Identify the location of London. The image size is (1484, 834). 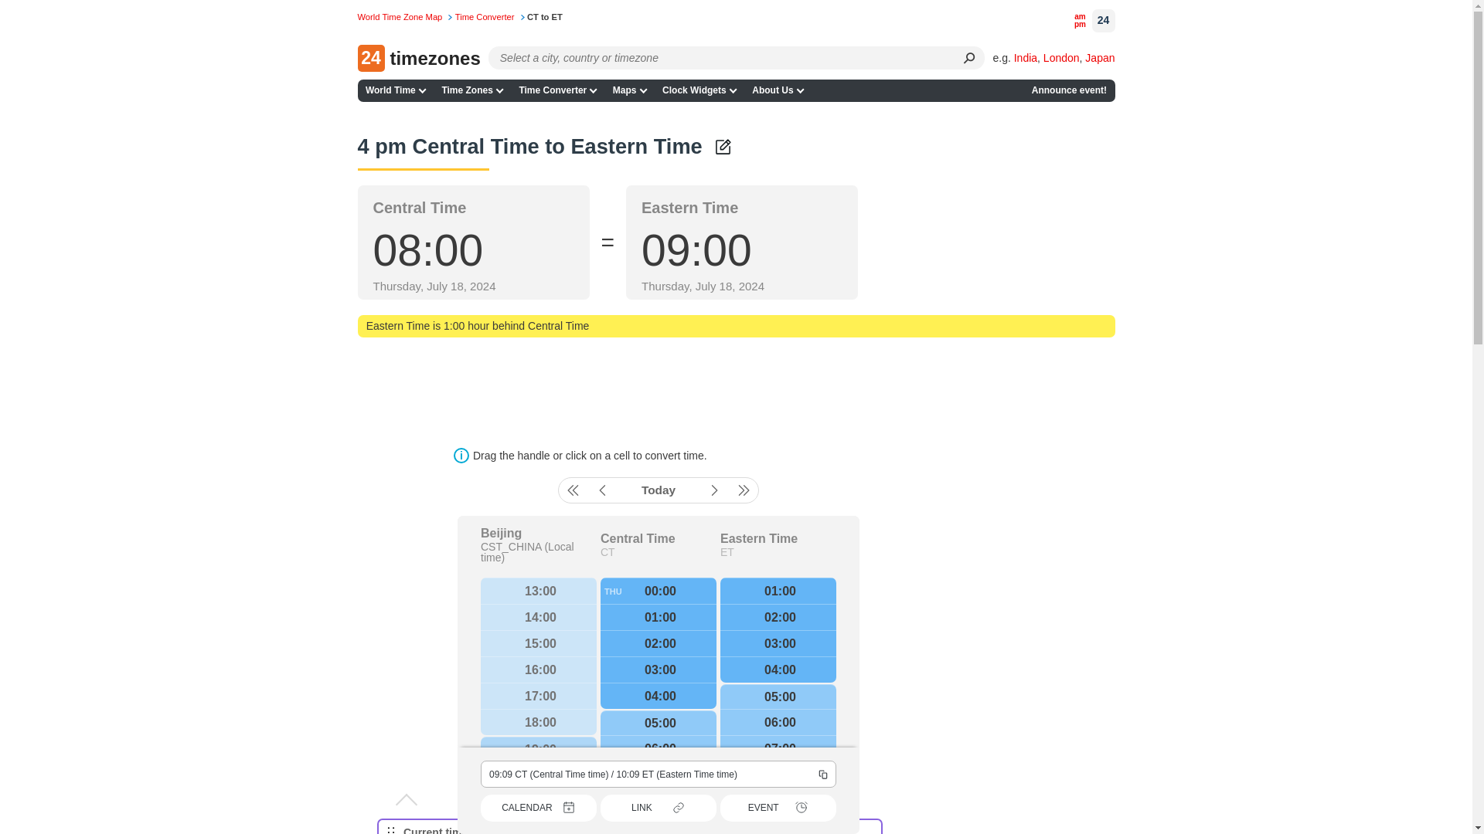
(1061, 57).